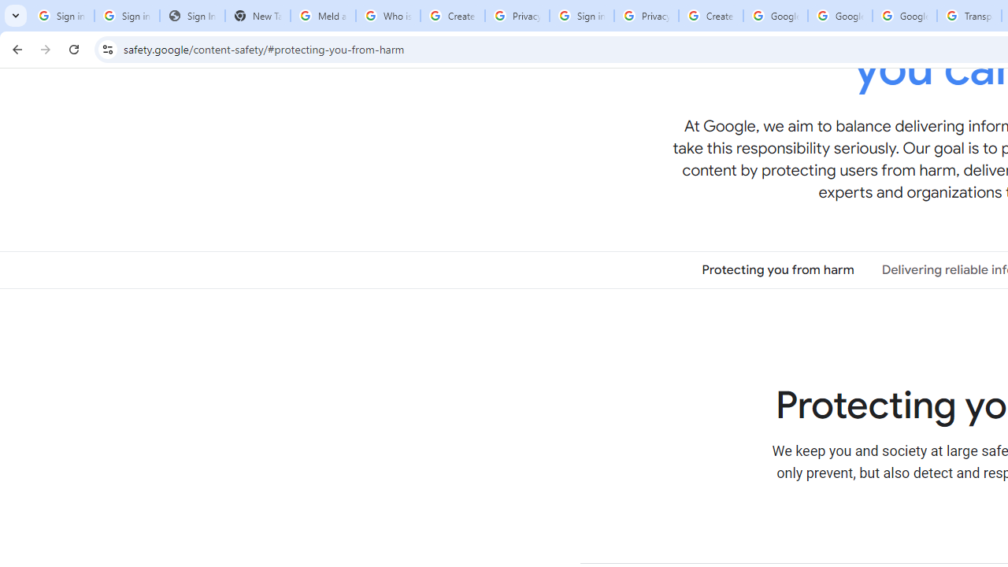 This screenshot has width=1008, height=567. Describe the element at coordinates (710, 16) in the screenshot. I see `Create your Google Account` at that location.